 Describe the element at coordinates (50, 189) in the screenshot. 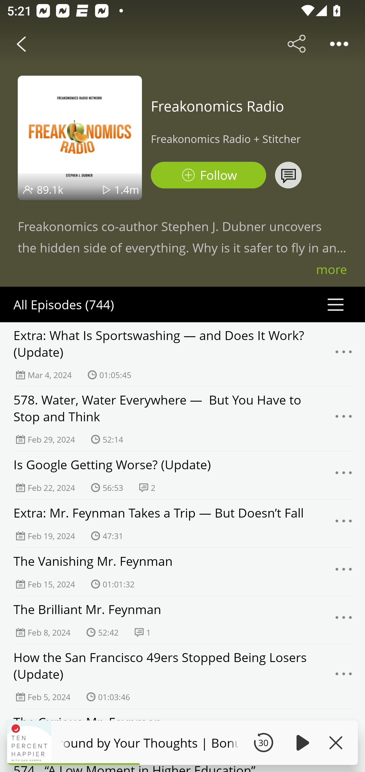

I see `89.1k` at that location.